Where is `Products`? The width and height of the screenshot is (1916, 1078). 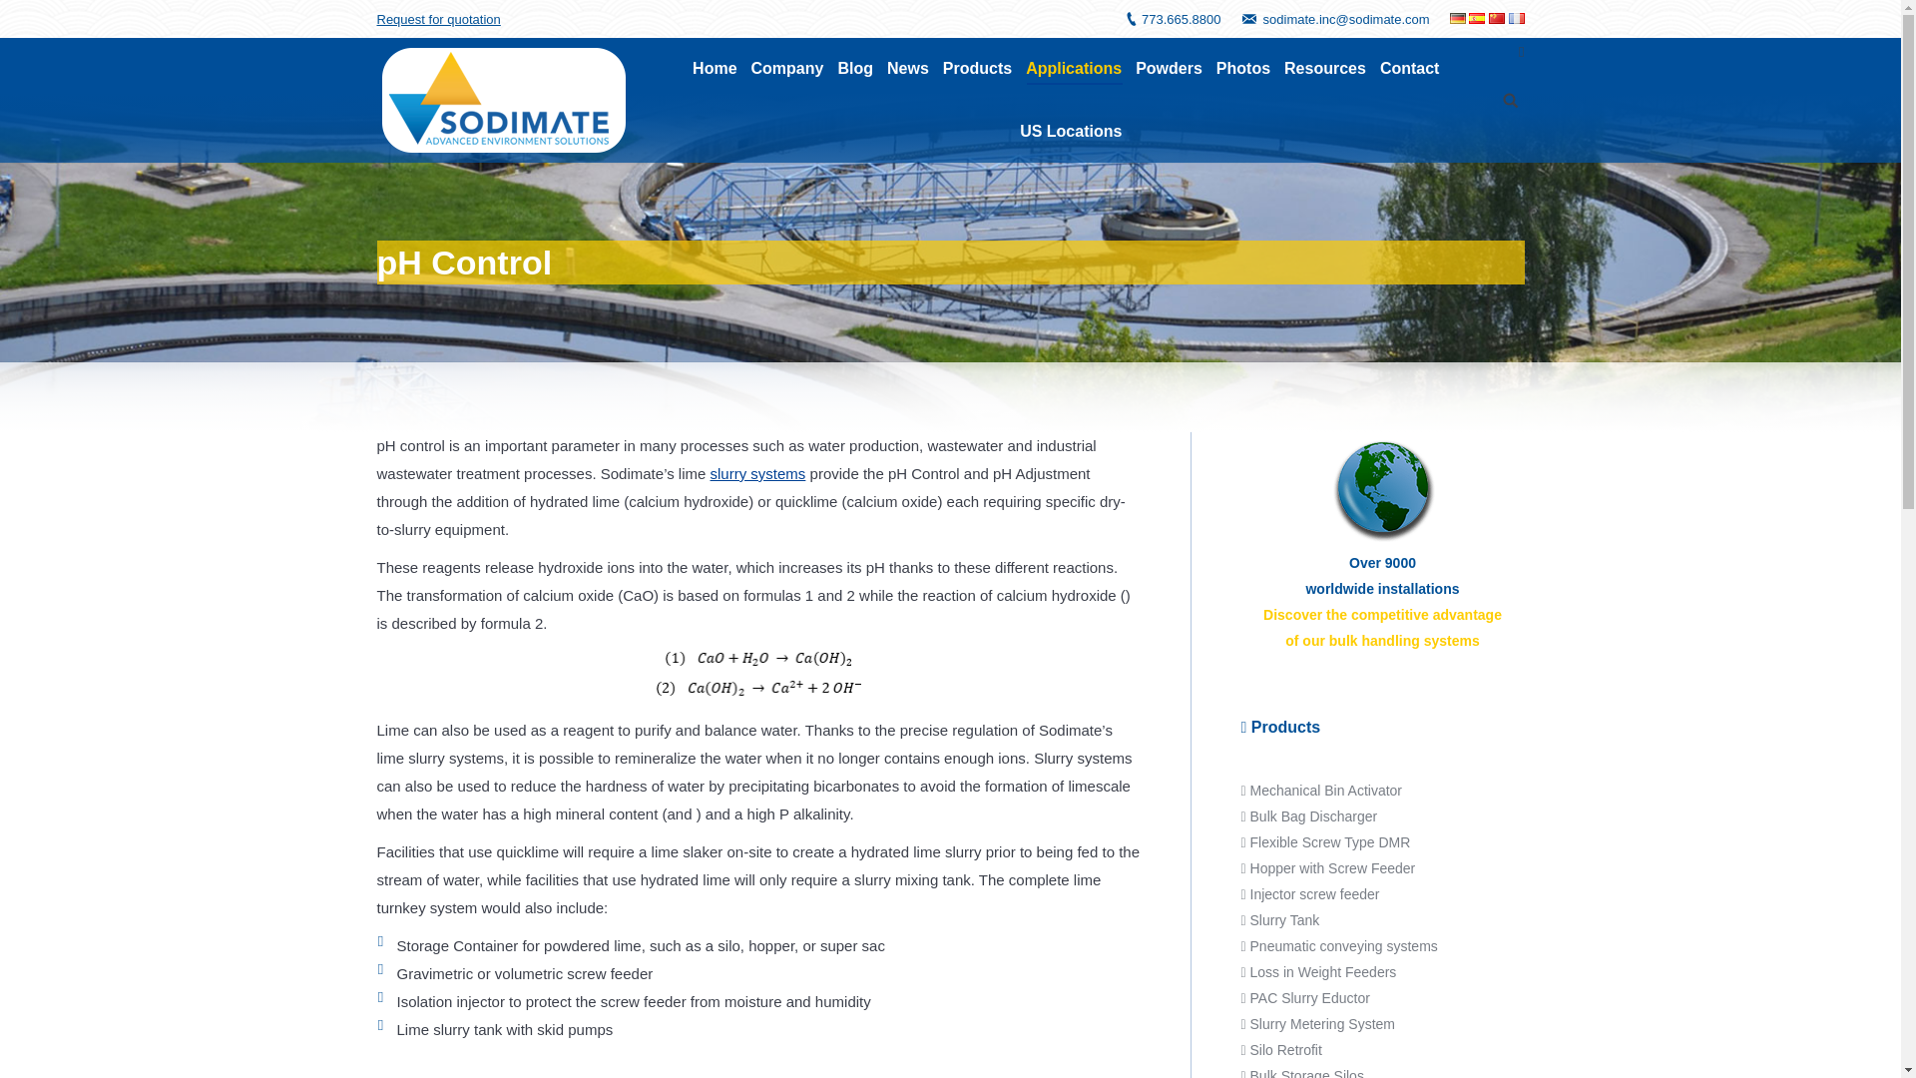
Products is located at coordinates (976, 69).